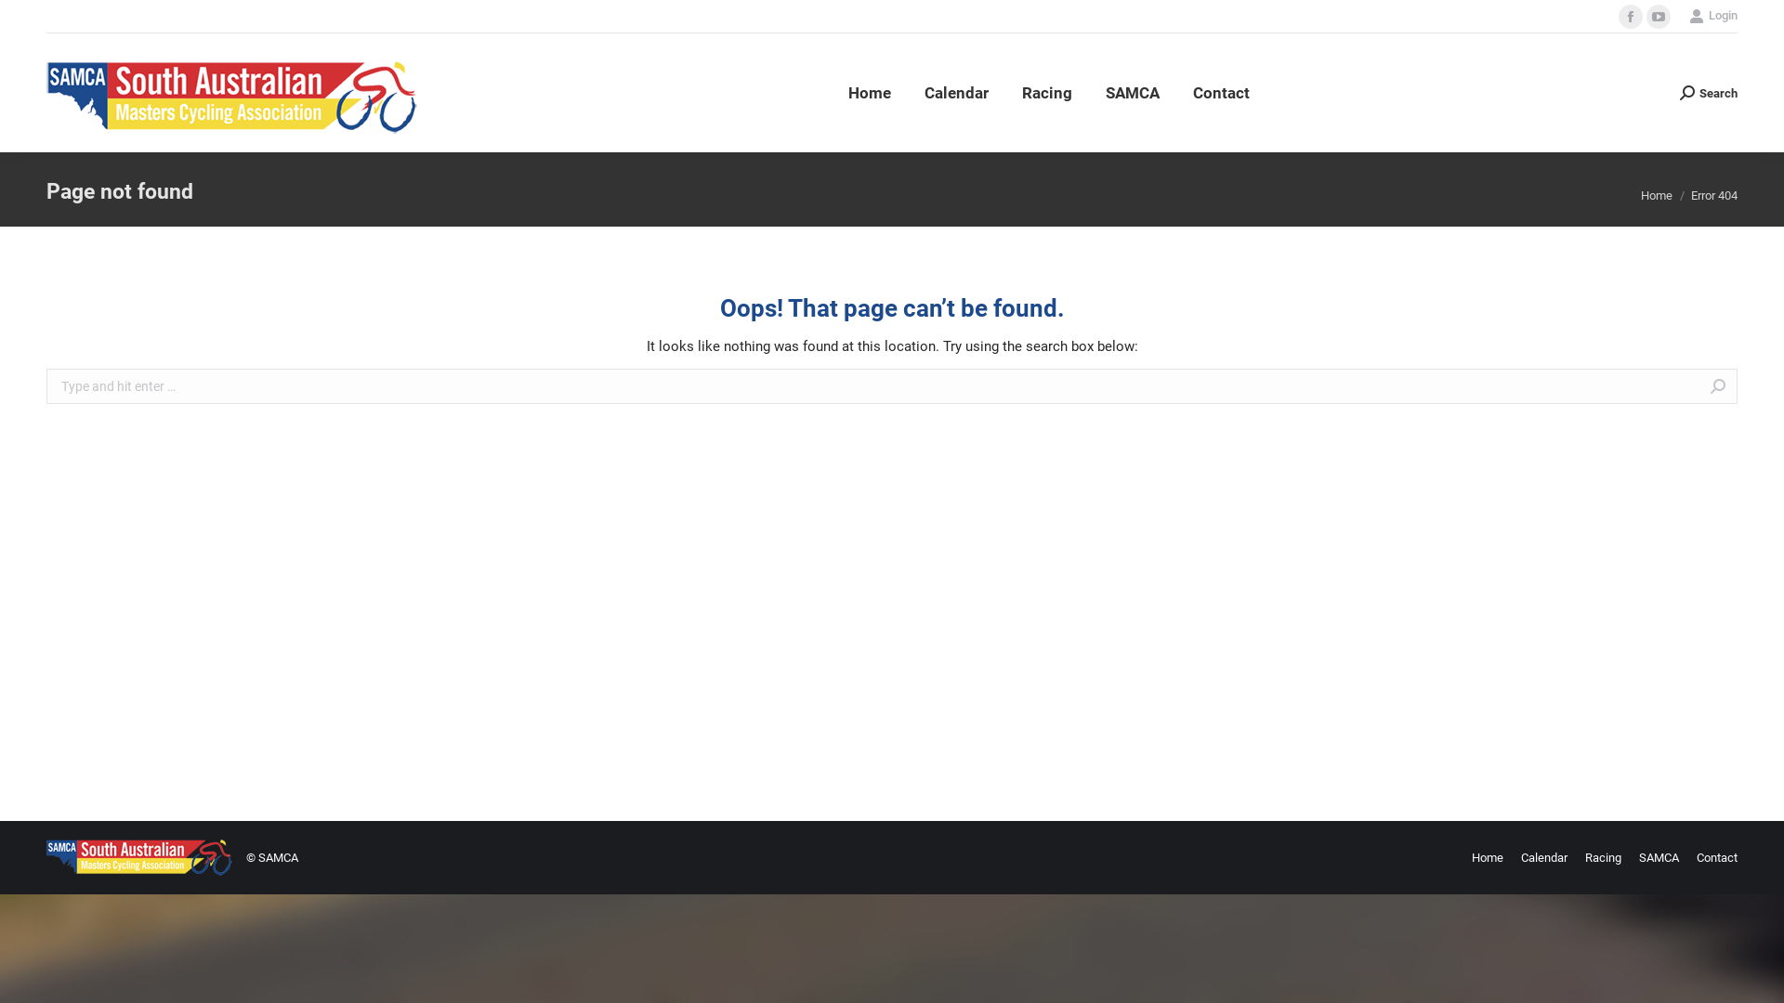 This screenshot has height=1003, width=1784. I want to click on Home, so click(1488, 858).